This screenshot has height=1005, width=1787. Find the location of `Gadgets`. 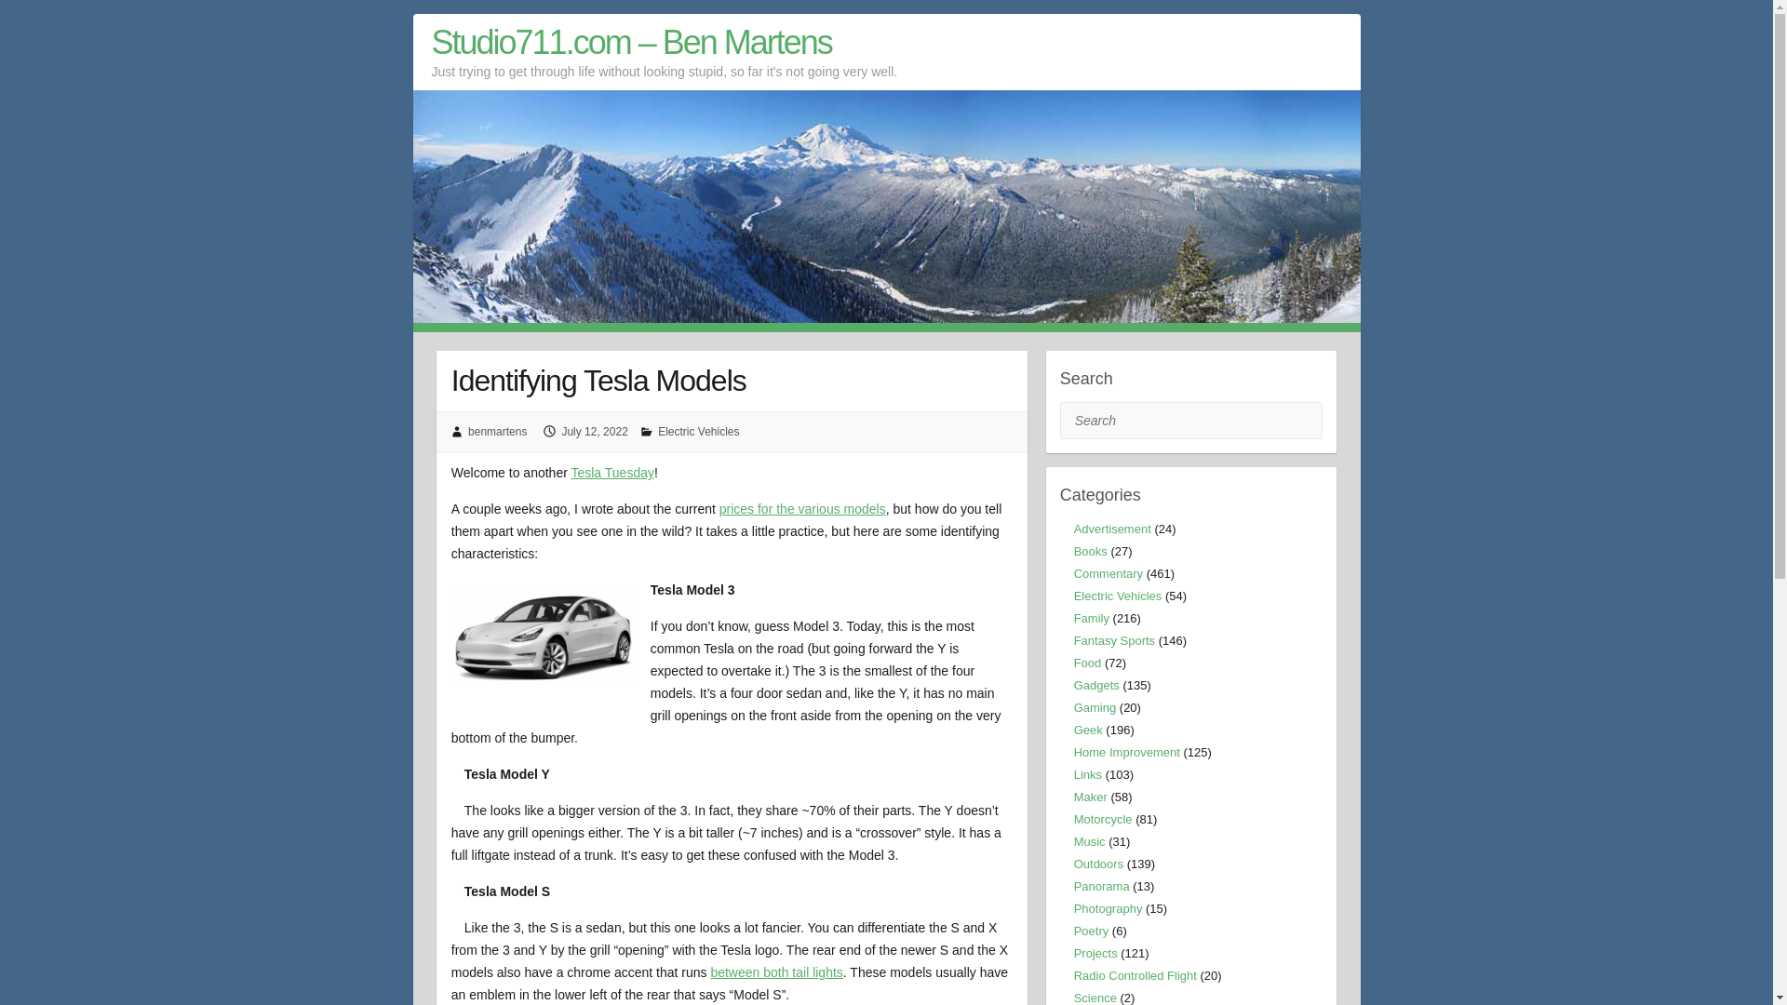

Gadgets is located at coordinates (1096, 685).